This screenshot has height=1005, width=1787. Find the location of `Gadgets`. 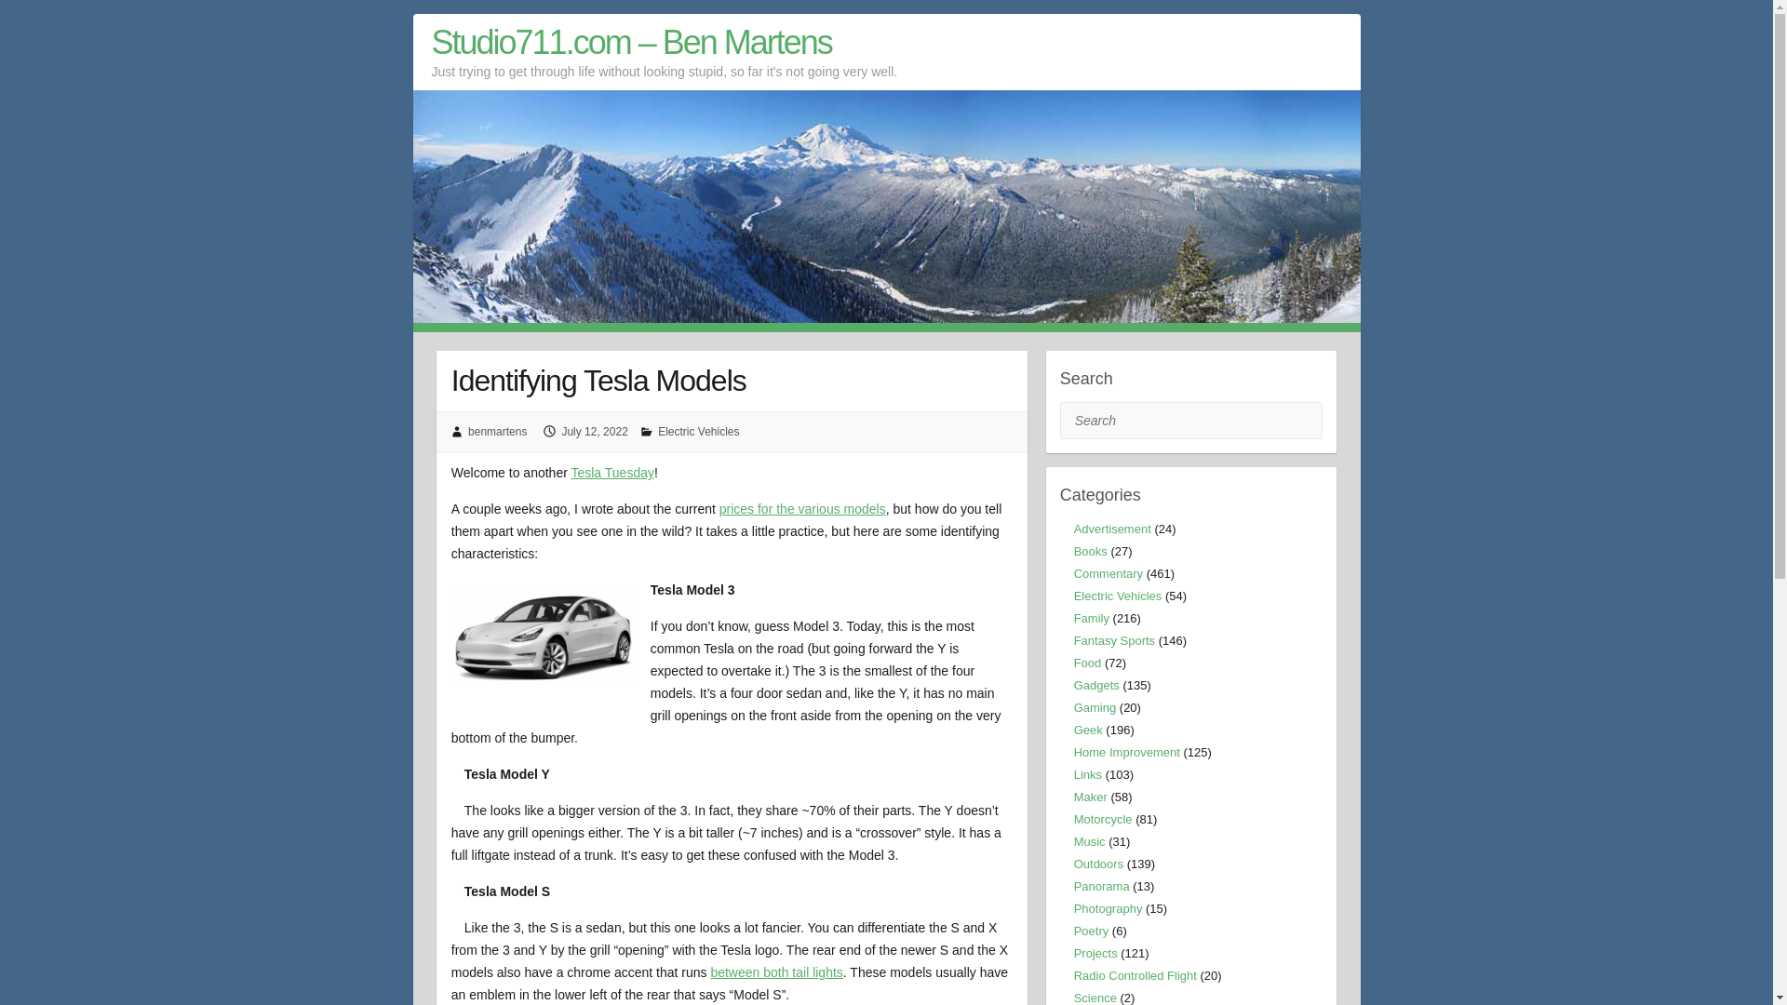

Gadgets is located at coordinates (1096, 685).